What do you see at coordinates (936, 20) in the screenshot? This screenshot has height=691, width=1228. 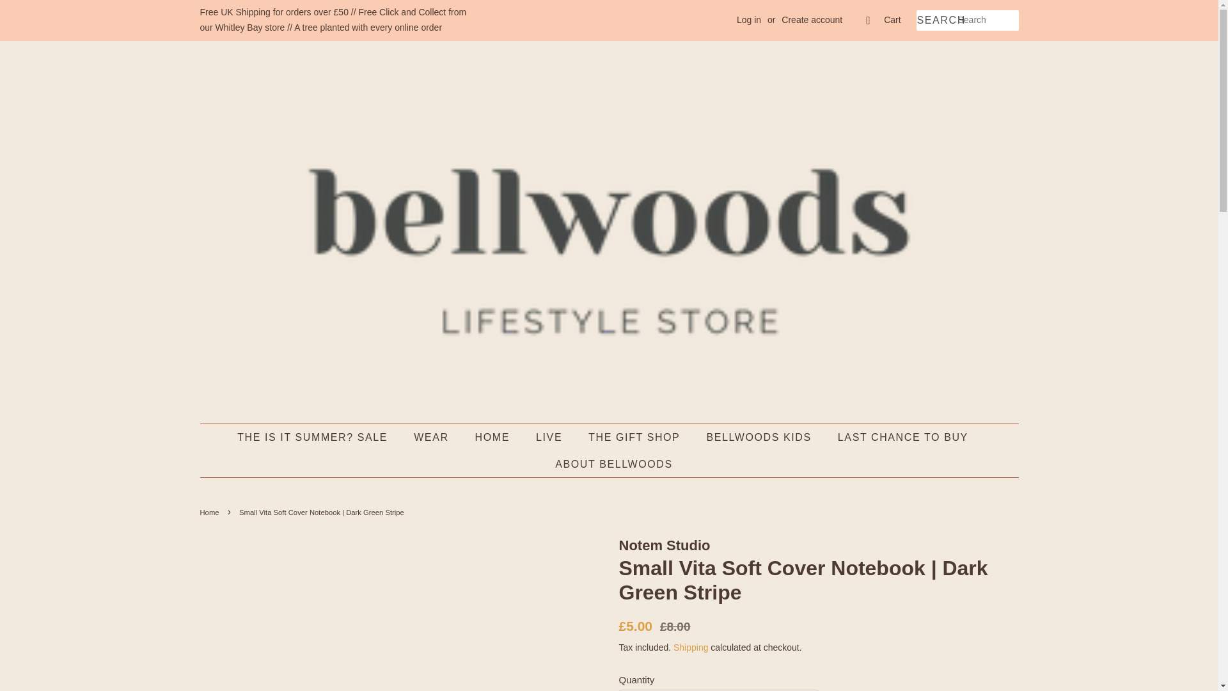 I see `SEARCH` at bounding box center [936, 20].